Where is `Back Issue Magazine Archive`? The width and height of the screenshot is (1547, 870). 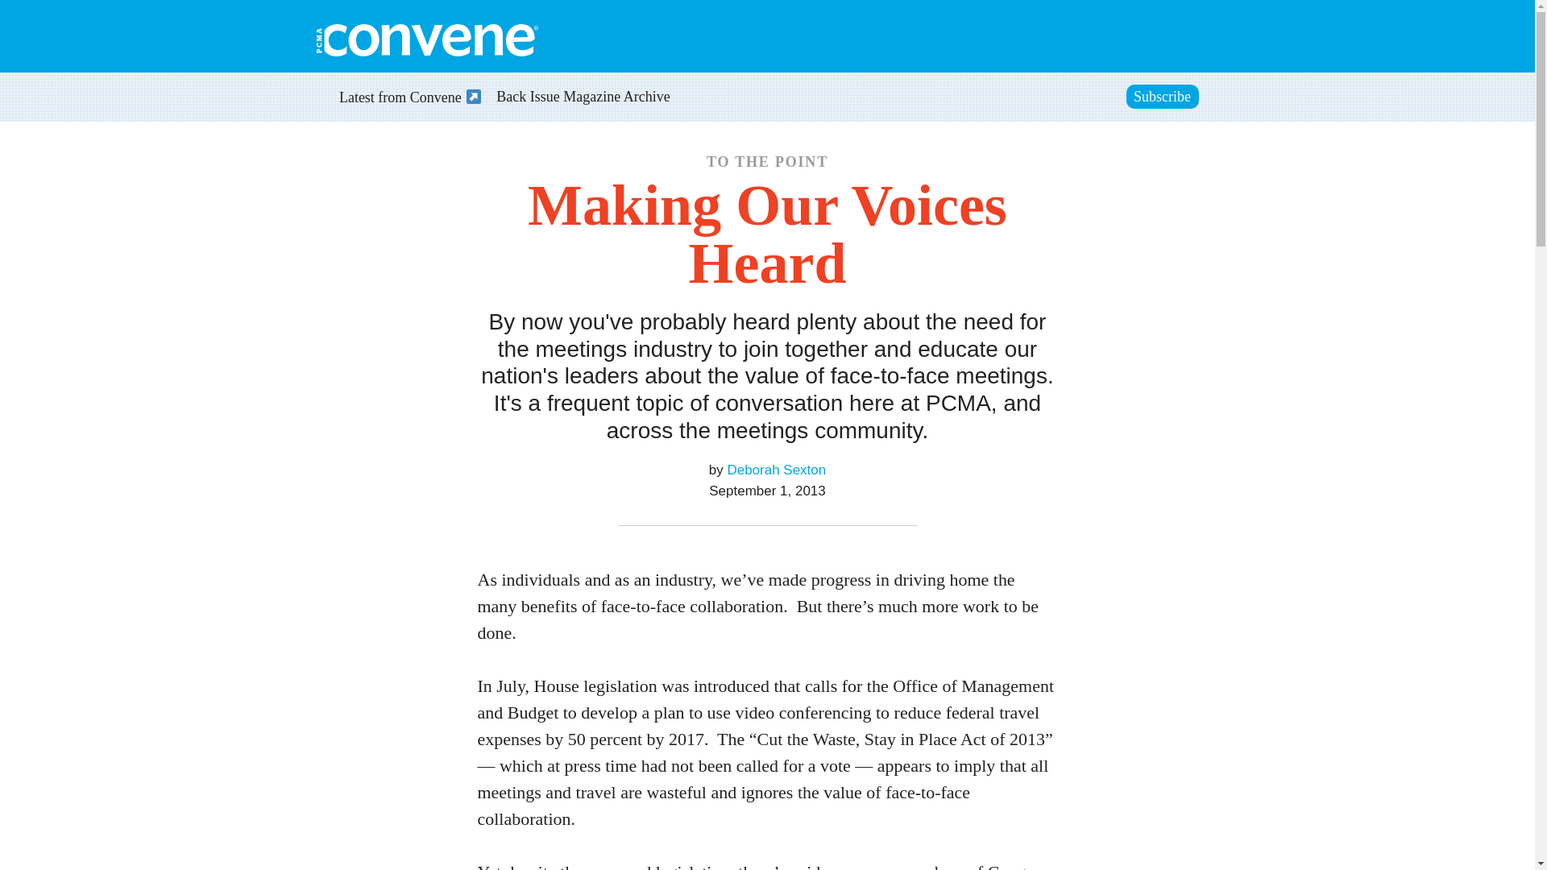 Back Issue Magazine Archive is located at coordinates (583, 98).